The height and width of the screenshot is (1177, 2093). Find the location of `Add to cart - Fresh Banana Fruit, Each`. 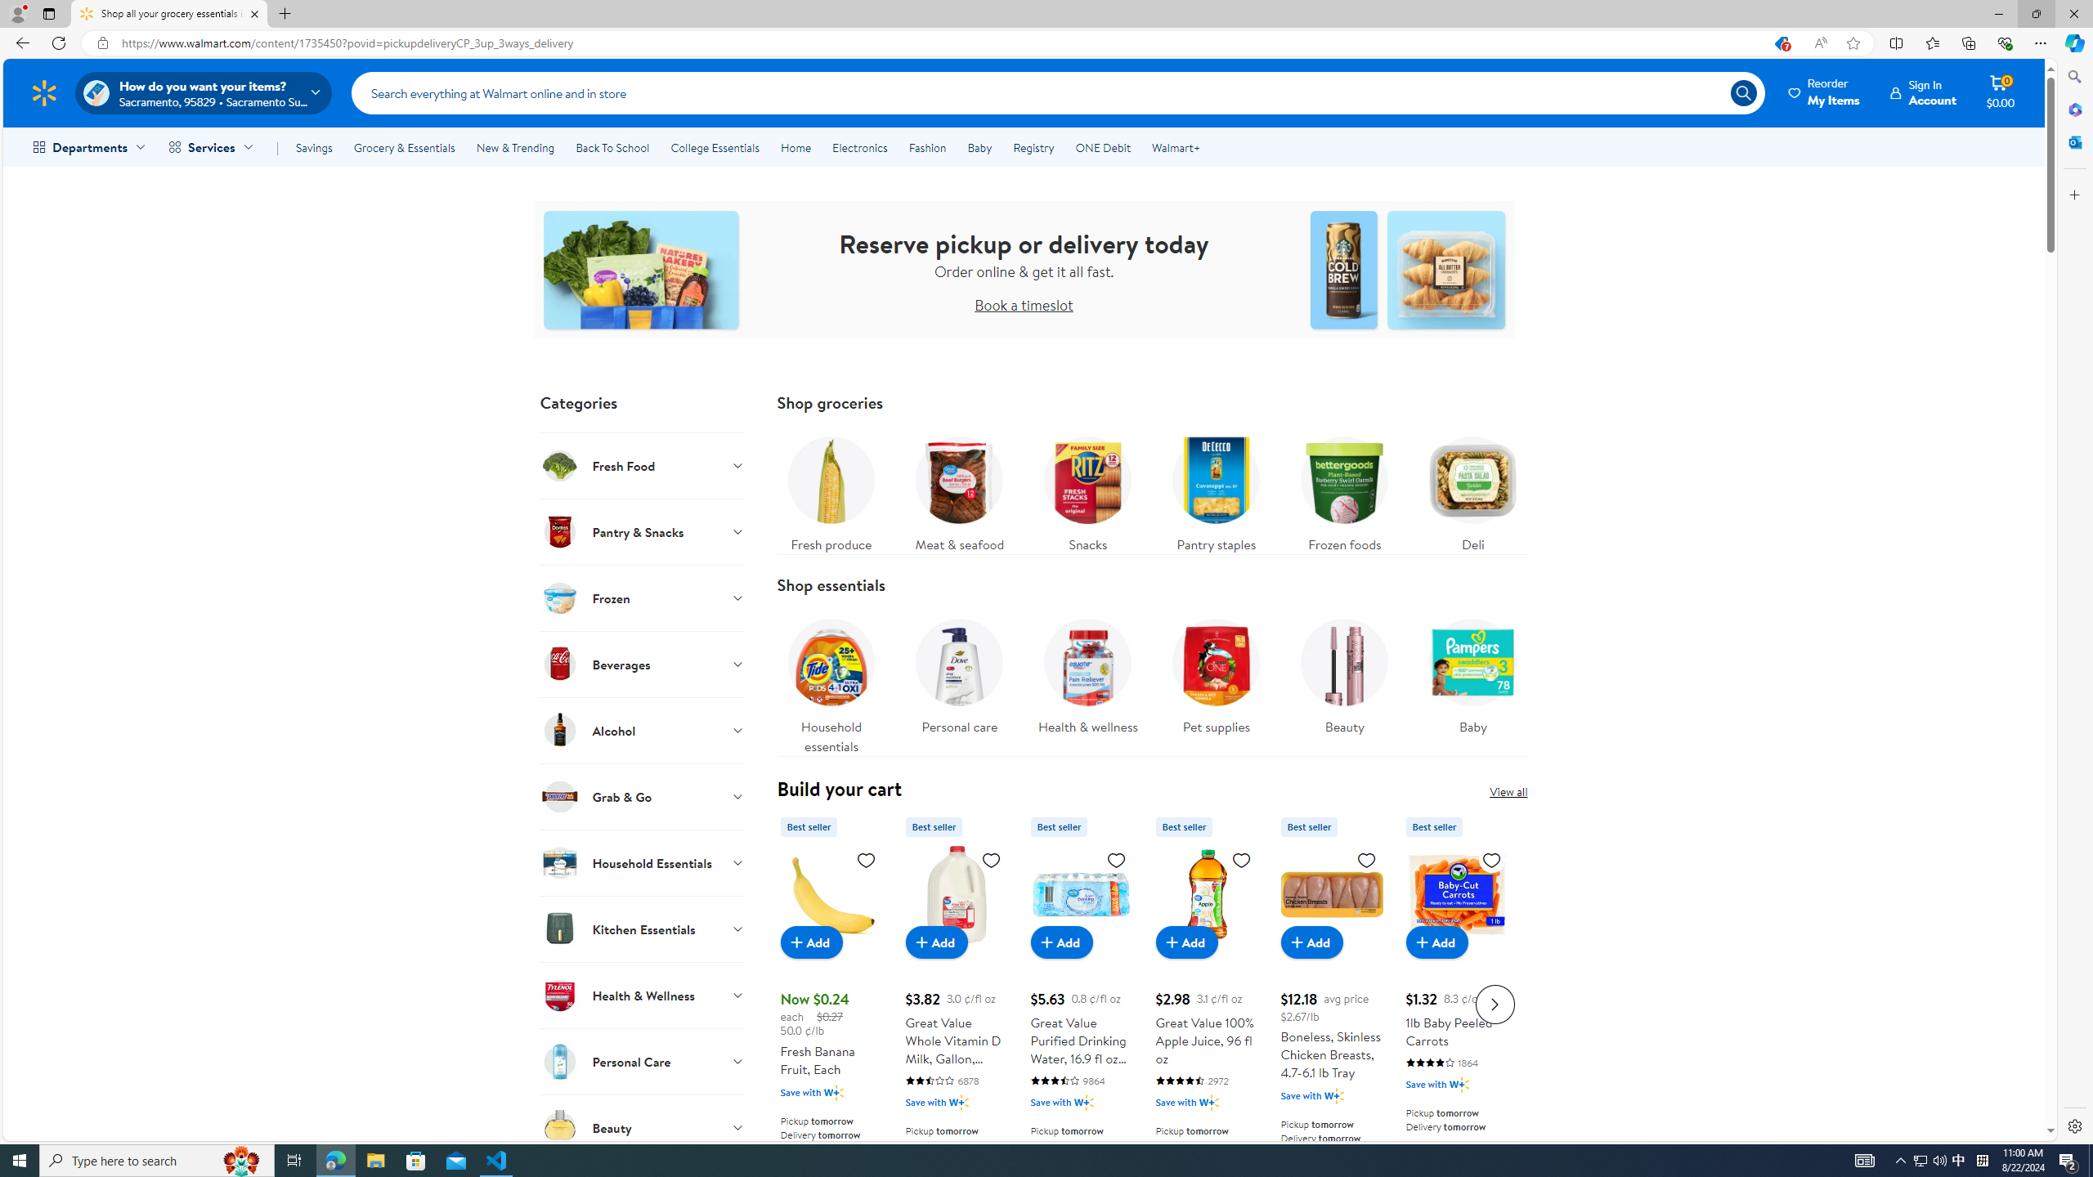

Add to cart - Fresh Banana Fruit, Each is located at coordinates (811, 942).